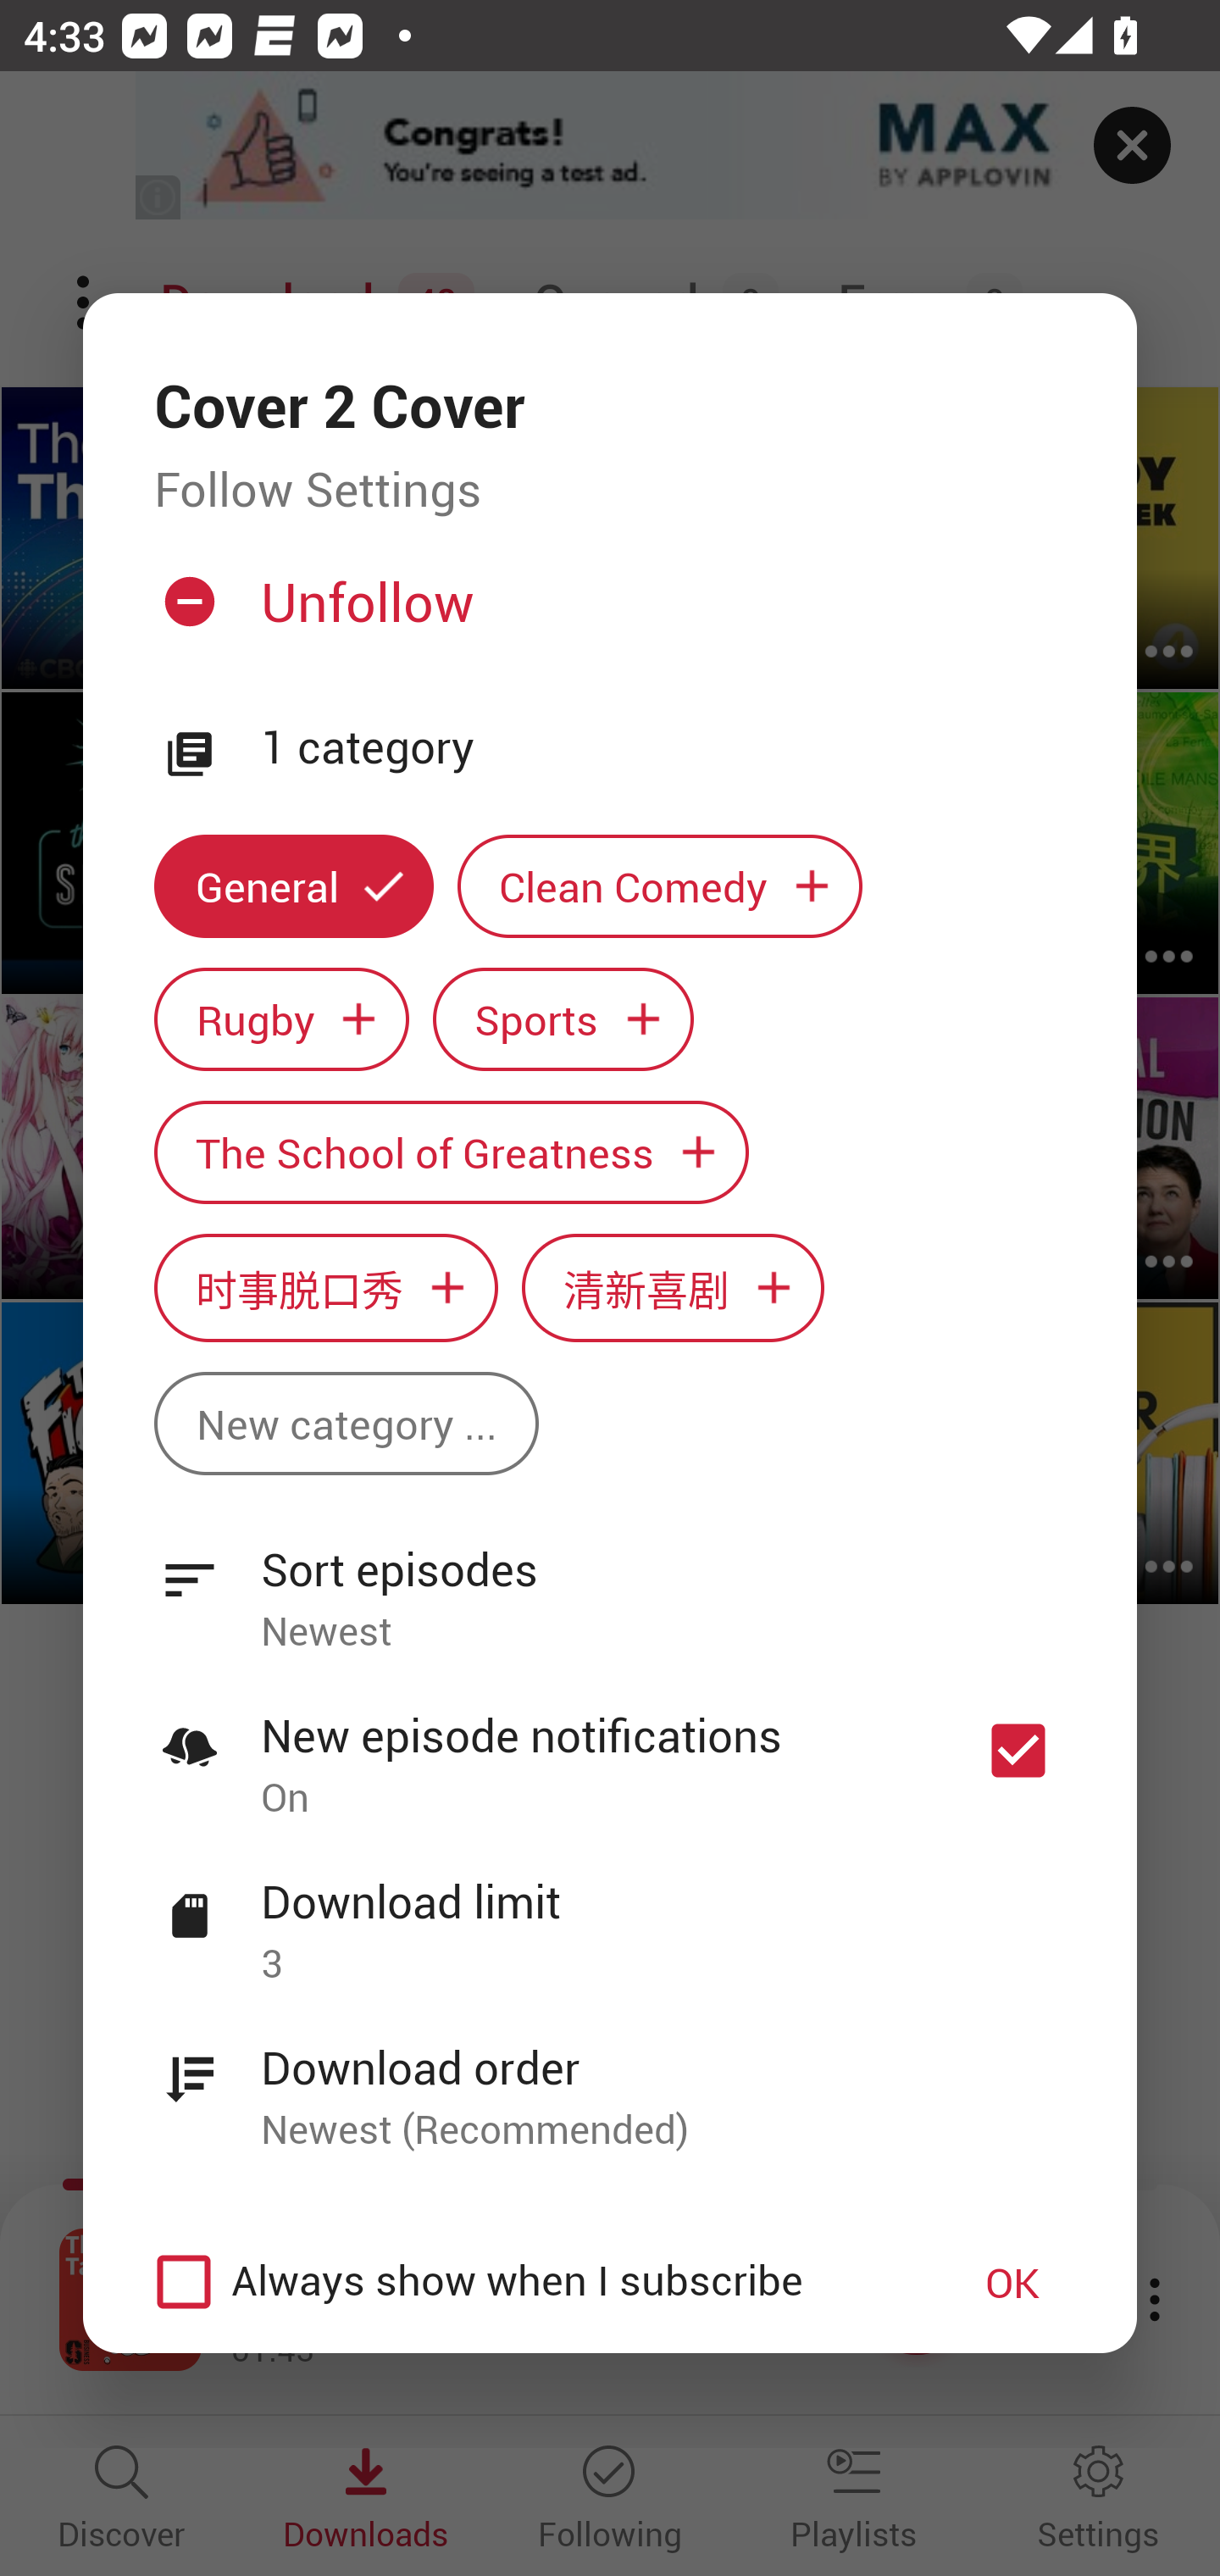 Image resolution: width=1220 pixels, height=2576 pixels. I want to click on OK, so click(1012, 2281).